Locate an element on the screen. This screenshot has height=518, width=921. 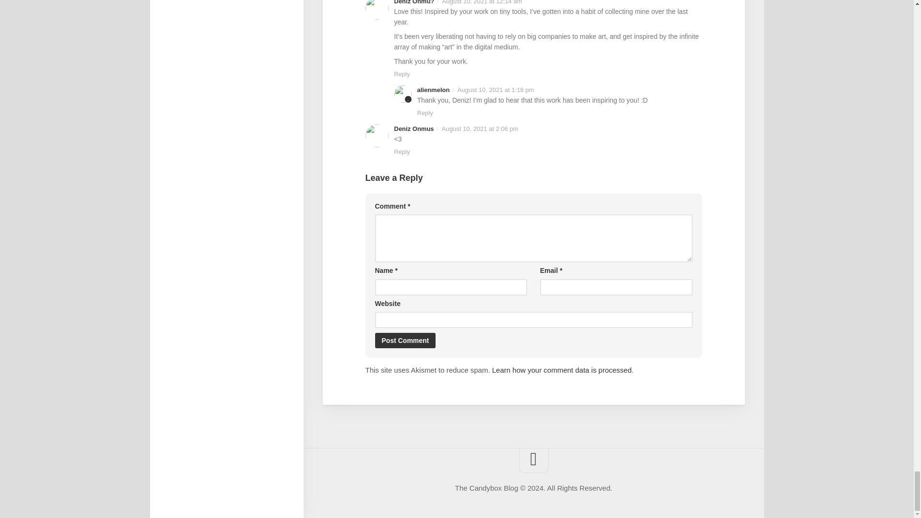
Post Comment is located at coordinates (405, 341).